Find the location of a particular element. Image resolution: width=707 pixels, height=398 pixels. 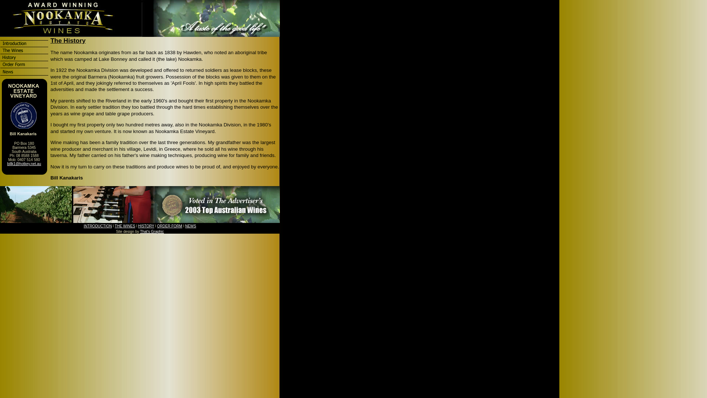

billk1@hotkey.net.au is located at coordinates (24, 164).